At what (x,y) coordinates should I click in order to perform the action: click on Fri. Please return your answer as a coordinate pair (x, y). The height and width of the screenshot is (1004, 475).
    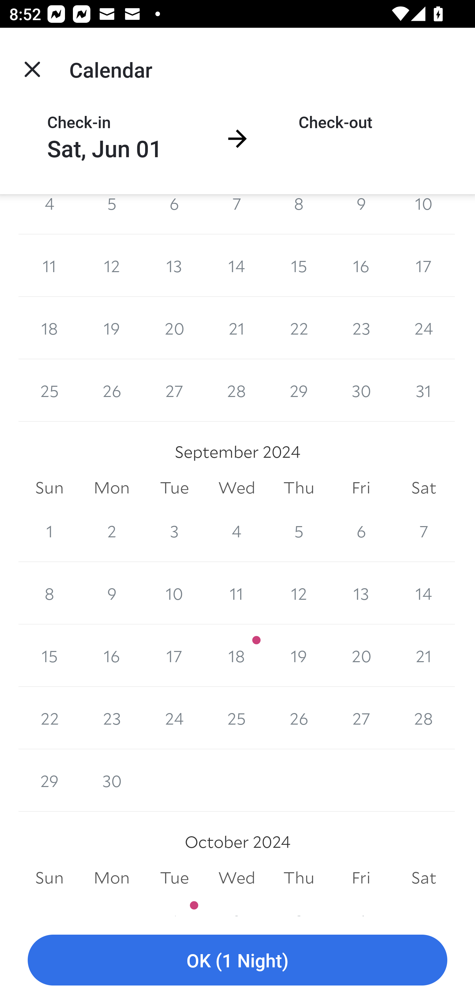
    Looking at the image, I should click on (361, 487).